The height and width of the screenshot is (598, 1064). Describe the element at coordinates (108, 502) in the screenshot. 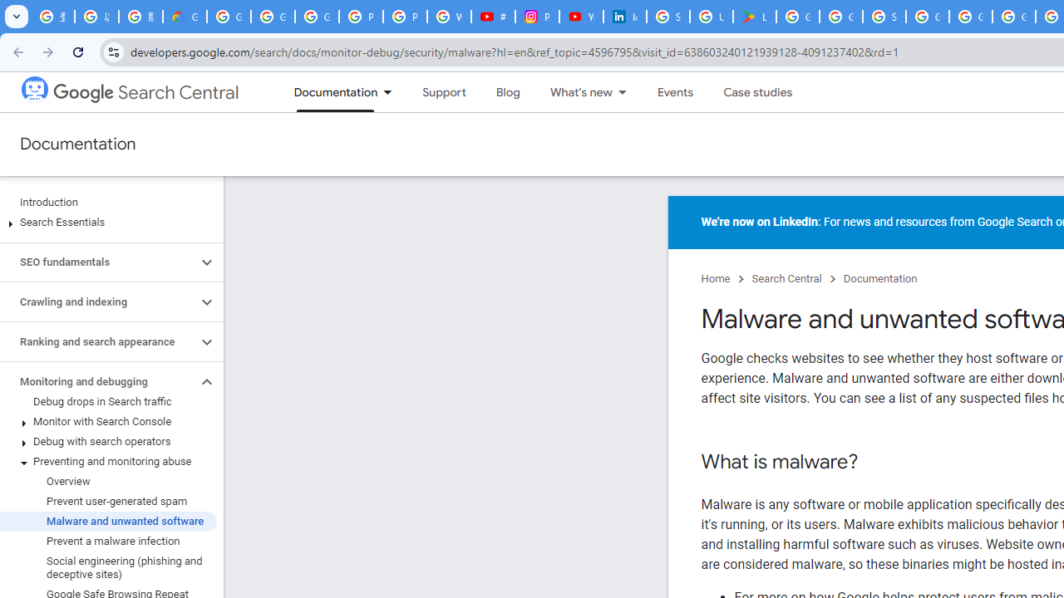

I see `Prevent user-generated spam` at that location.